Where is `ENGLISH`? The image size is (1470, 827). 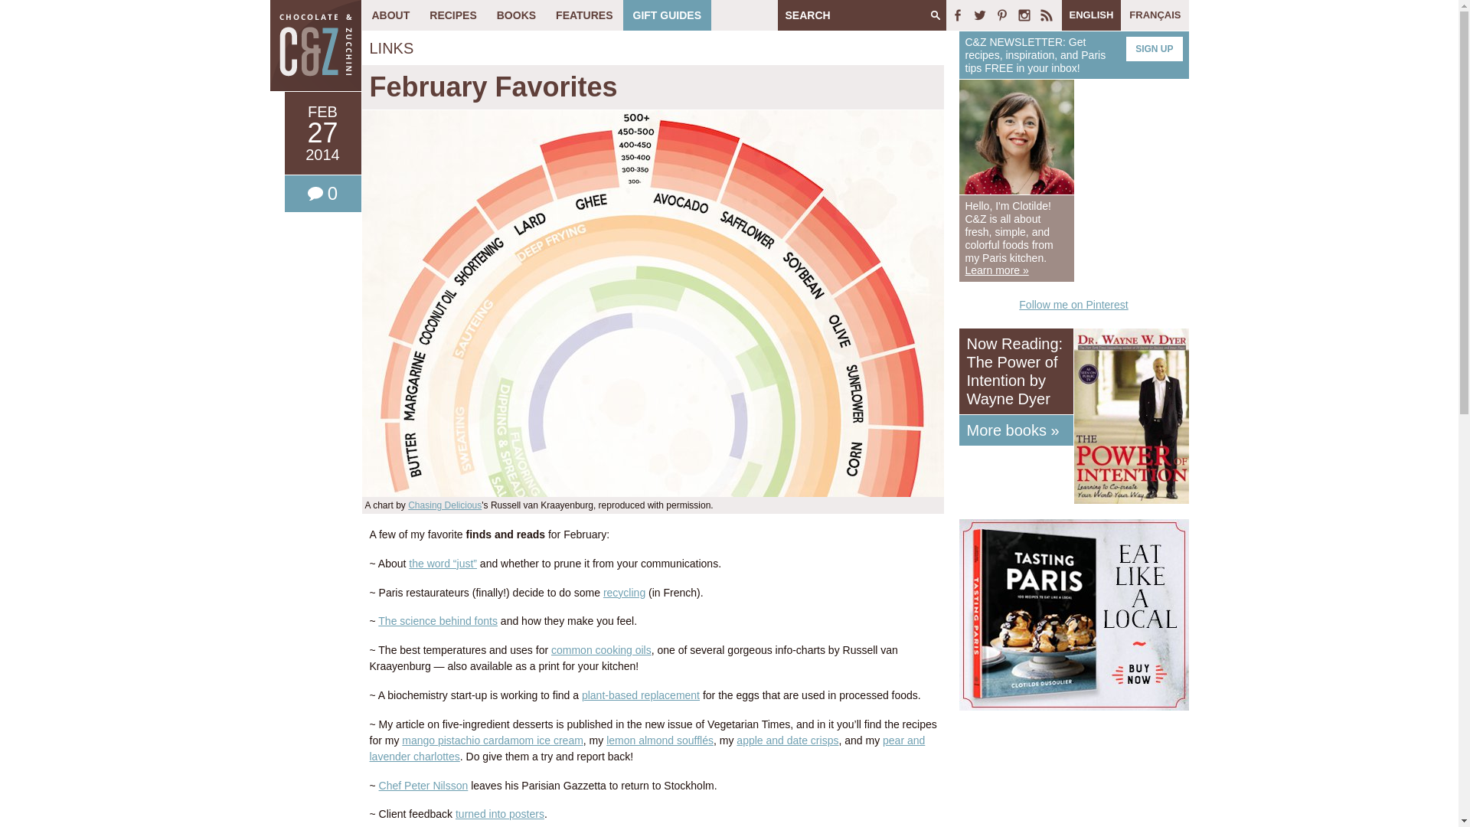 ENGLISH is located at coordinates (1091, 15).